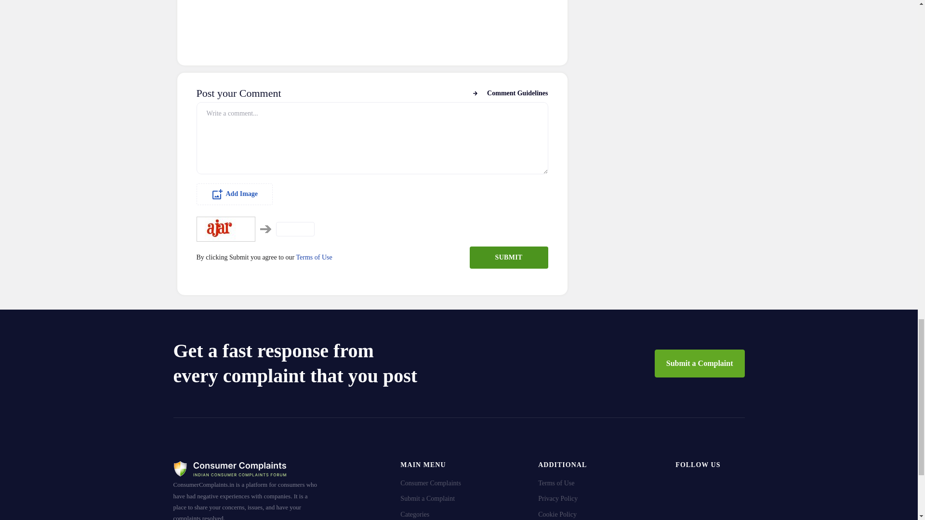 The image size is (925, 520). Describe the element at coordinates (314, 257) in the screenshot. I see `Terms of Use` at that location.